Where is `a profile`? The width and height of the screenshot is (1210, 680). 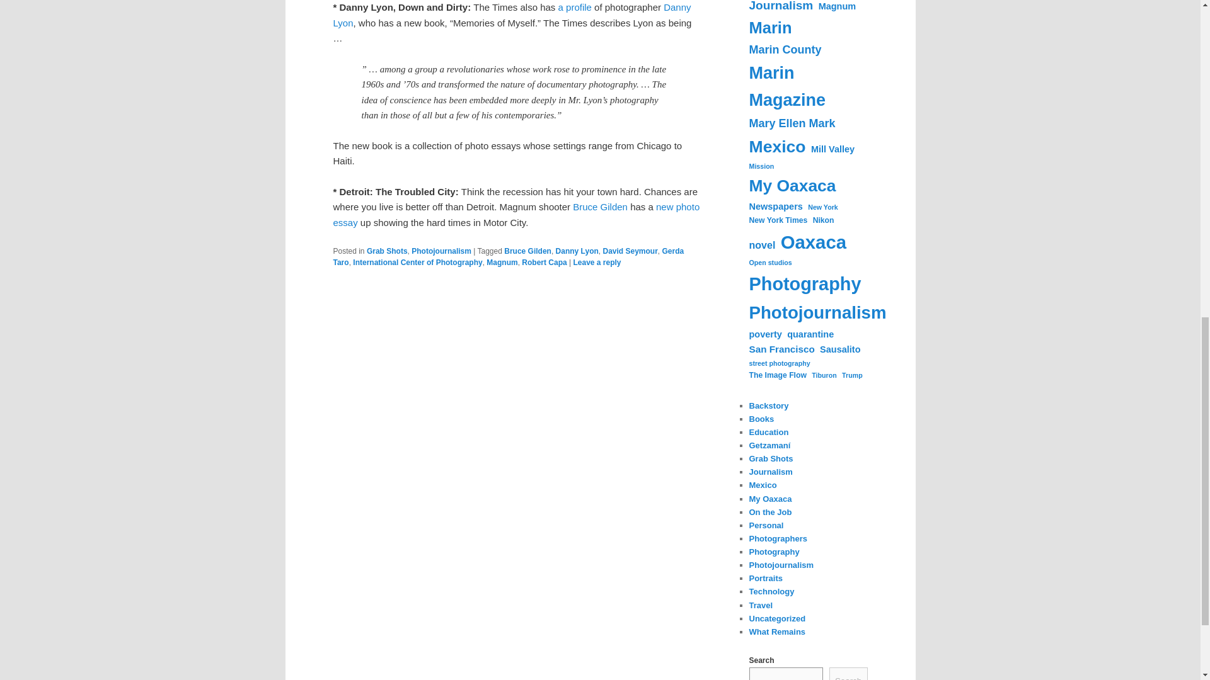 a profile is located at coordinates (575, 8).